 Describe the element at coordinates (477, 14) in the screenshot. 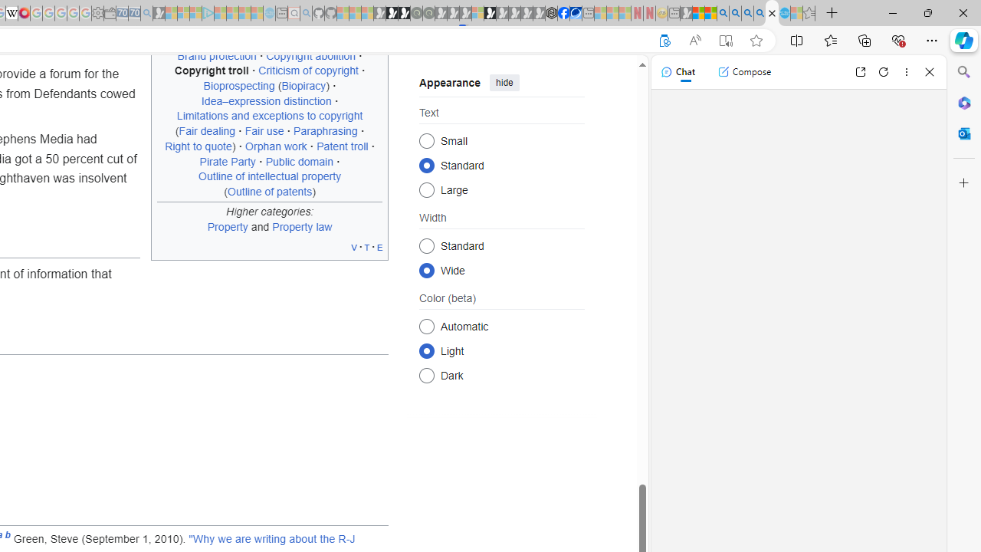

I see `Sign in to your account - Sleeping` at that location.